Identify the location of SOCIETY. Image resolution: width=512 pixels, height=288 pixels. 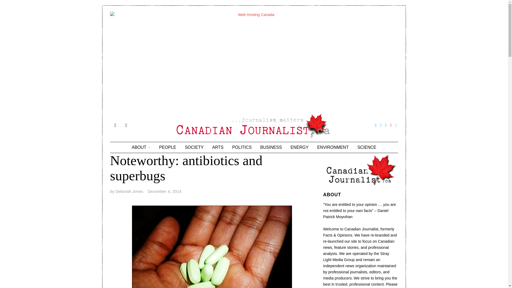
(194, 147).